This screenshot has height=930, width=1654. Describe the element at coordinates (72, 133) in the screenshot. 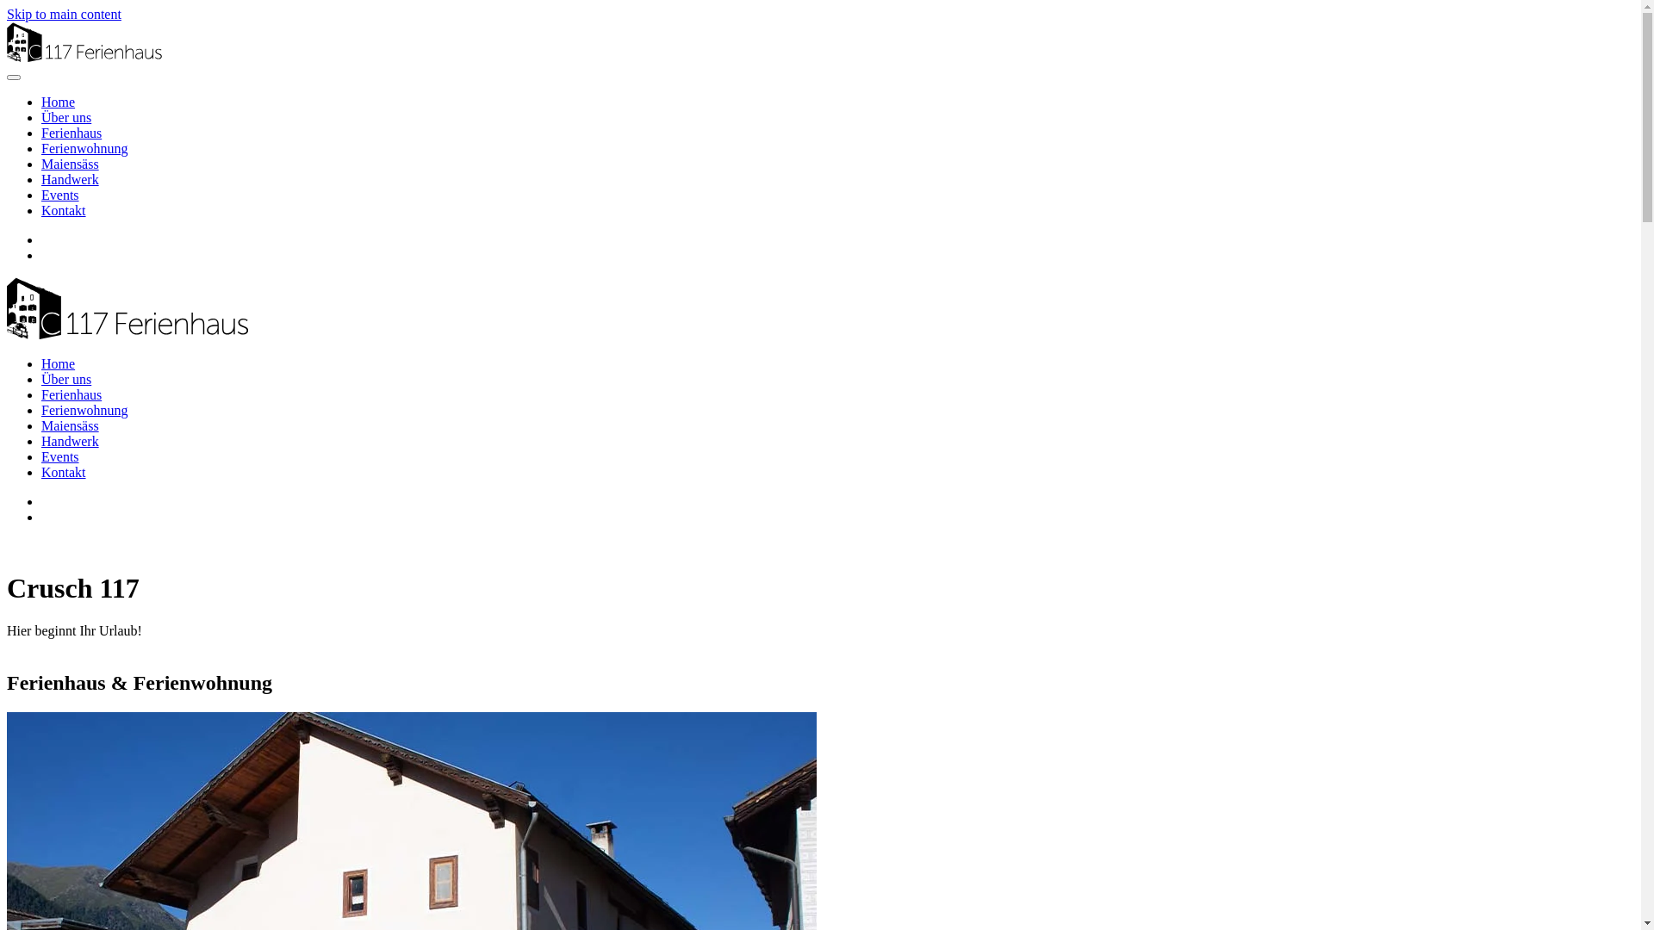

I see `Ferienhaus` at that location.